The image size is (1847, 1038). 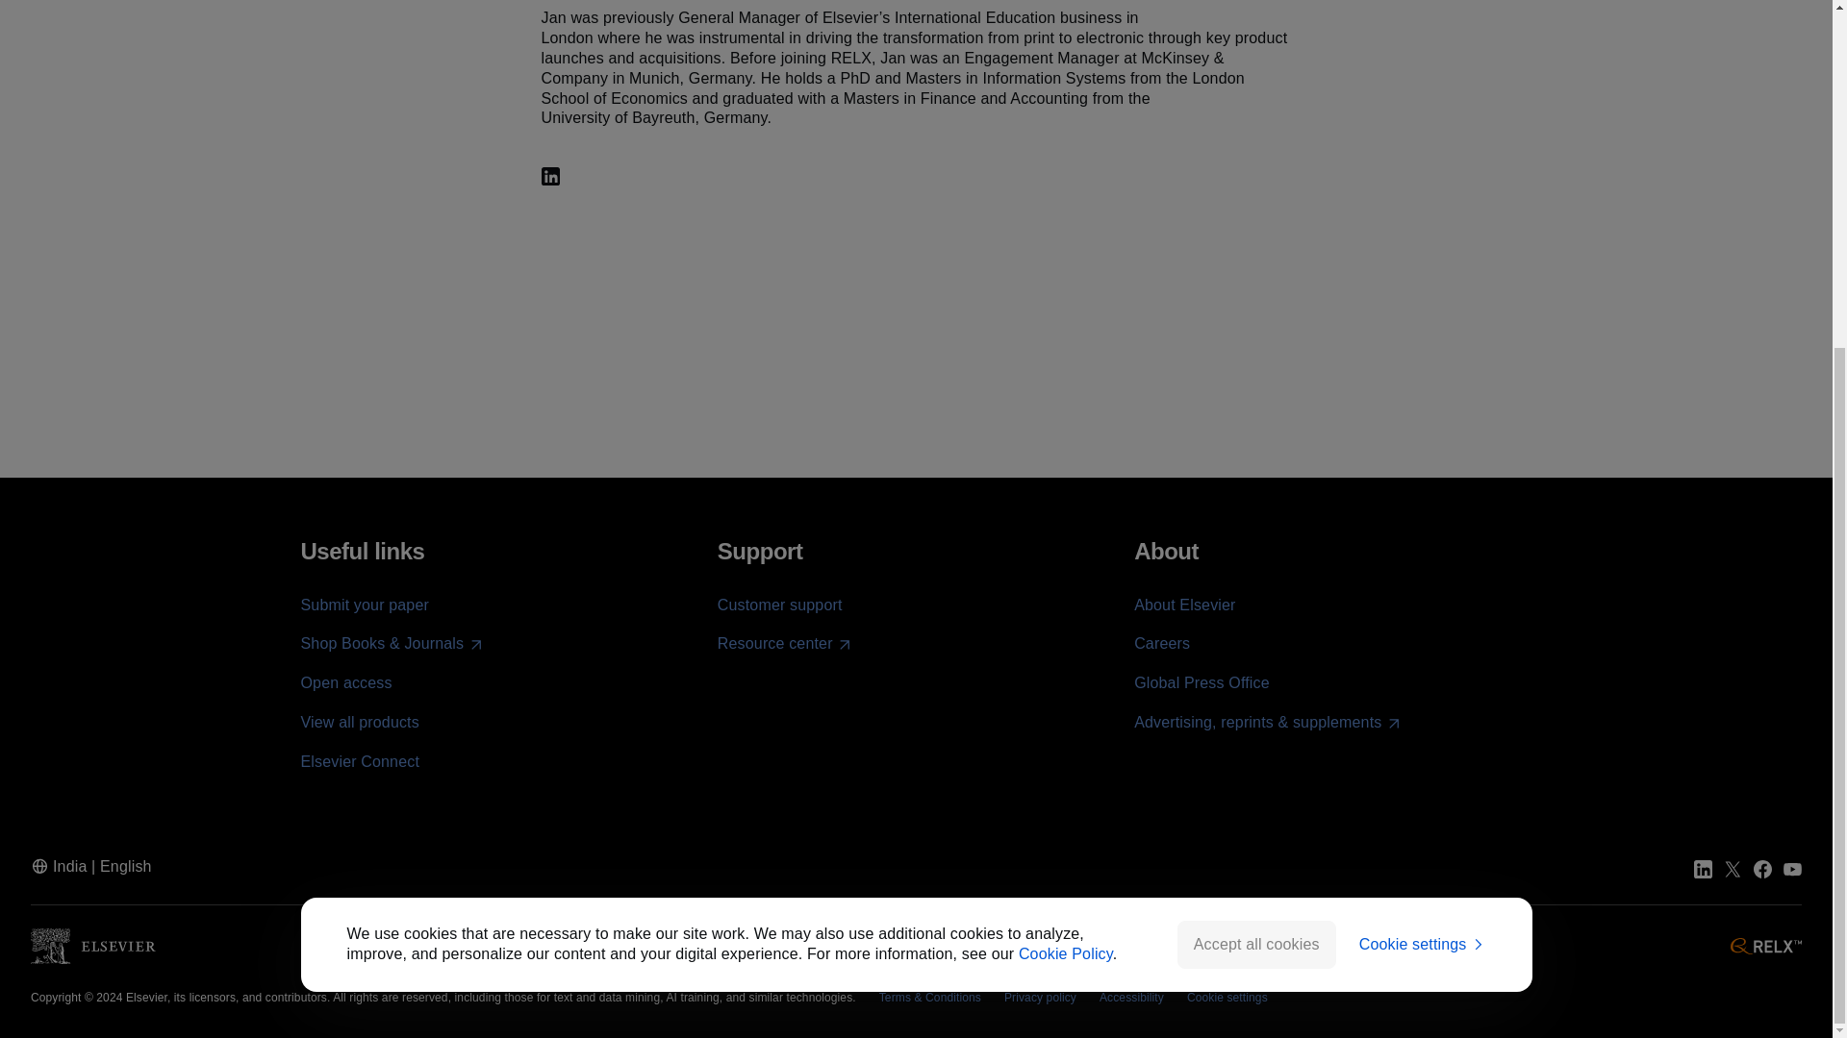 What do you see at coordinates (359, 761) in the screenshot?
I see `Elsevier Connect` at bounding box center [359, 761].